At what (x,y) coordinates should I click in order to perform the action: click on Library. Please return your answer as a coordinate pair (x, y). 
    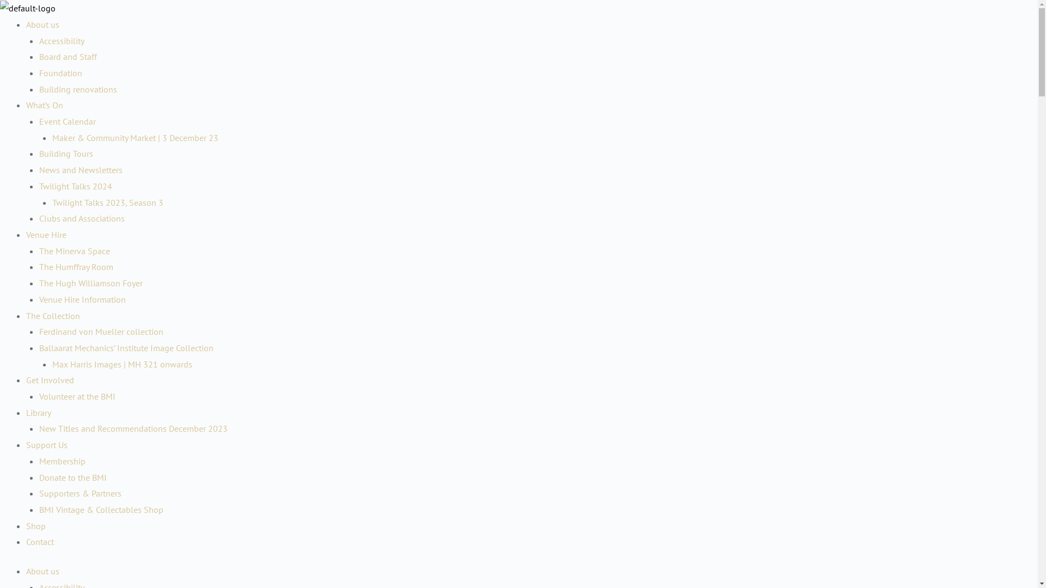
    Looking at the image, I should click on (39, 413).